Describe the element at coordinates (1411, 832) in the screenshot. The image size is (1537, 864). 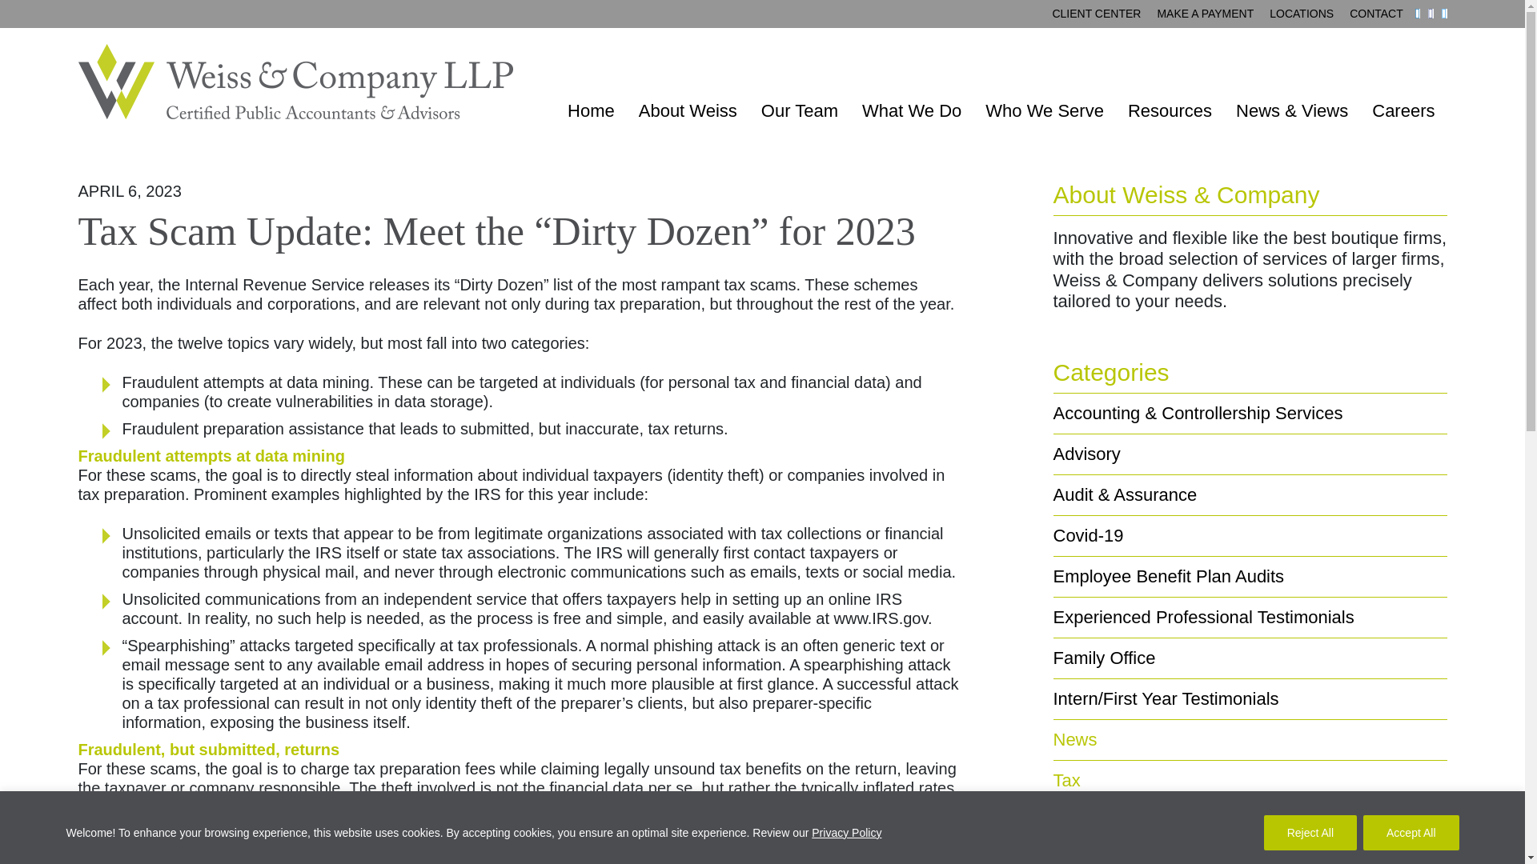
I see `Accept All` at that location.